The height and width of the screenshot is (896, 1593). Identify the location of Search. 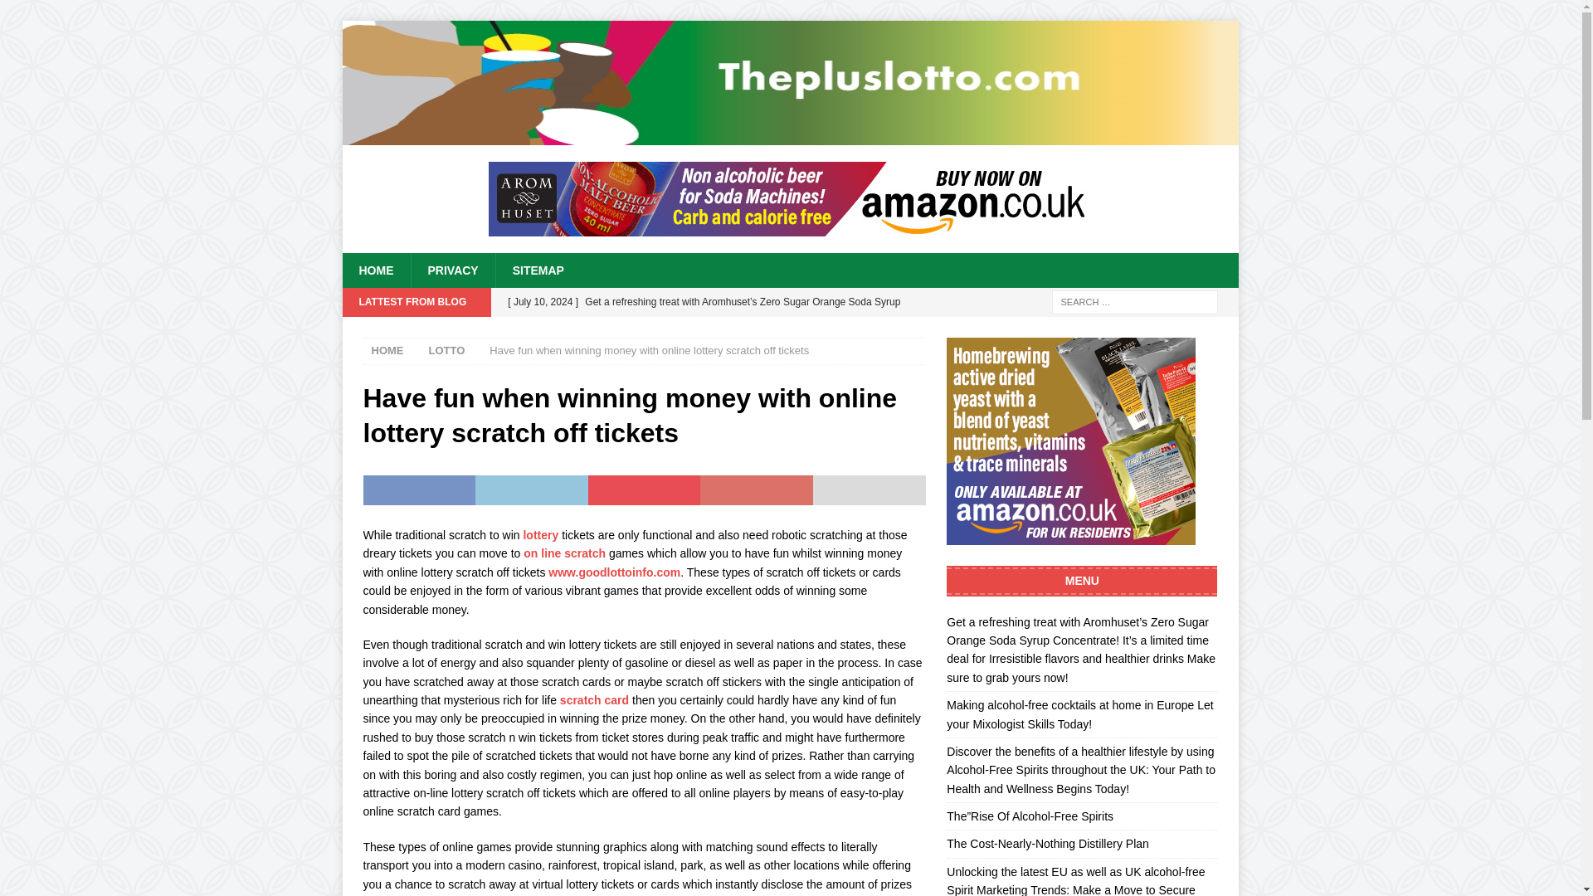
(61, 13).